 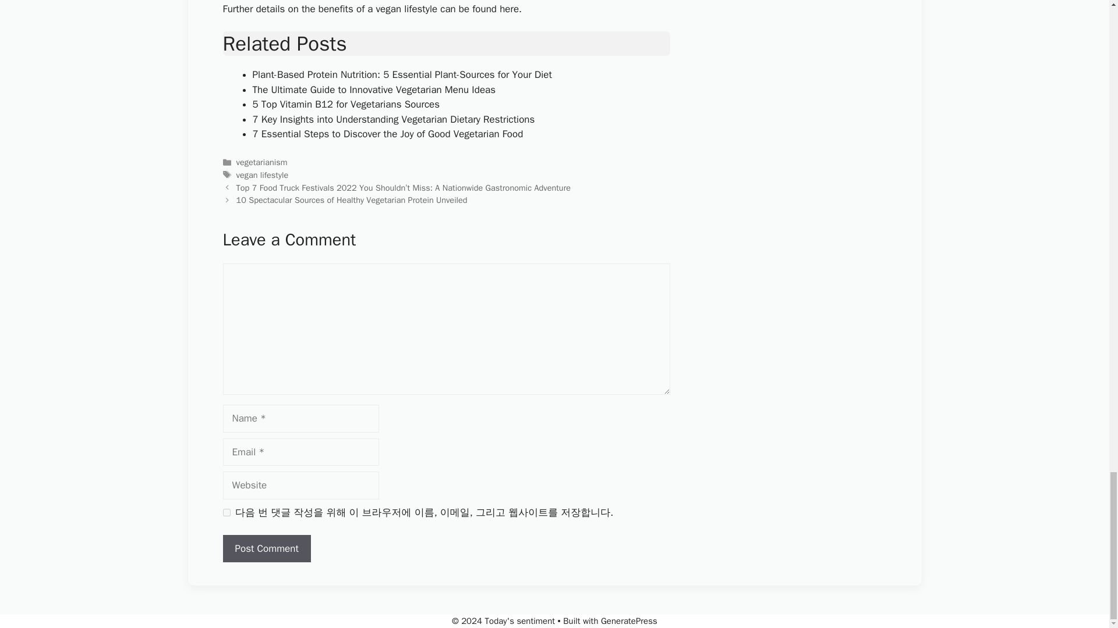 What do you see at coordinates (346, 104) in the screenshot?
I see `5 Top Vitamin B12 for Vegetarians Sources` at bounding box center [346, 104].